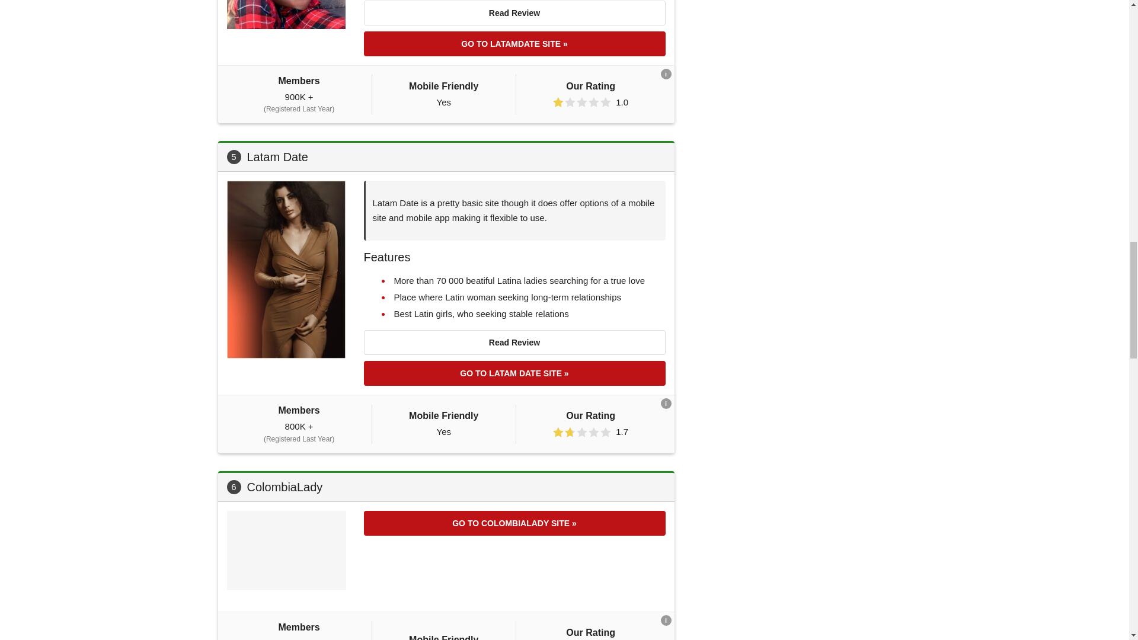 This screenshot has height=640, width=1138. I want to click on i, so click(665, 403).